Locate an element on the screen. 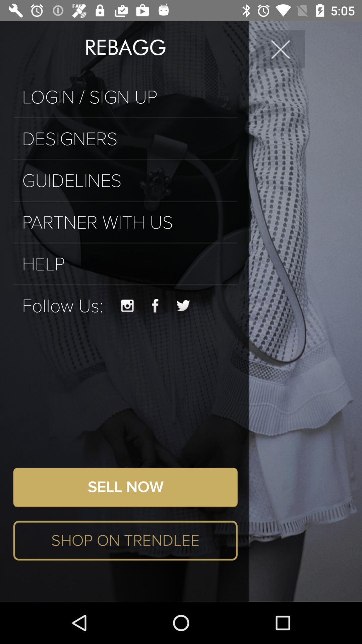 This screenshot has width=362, height=644. close button is located at coordinates (281, 49).